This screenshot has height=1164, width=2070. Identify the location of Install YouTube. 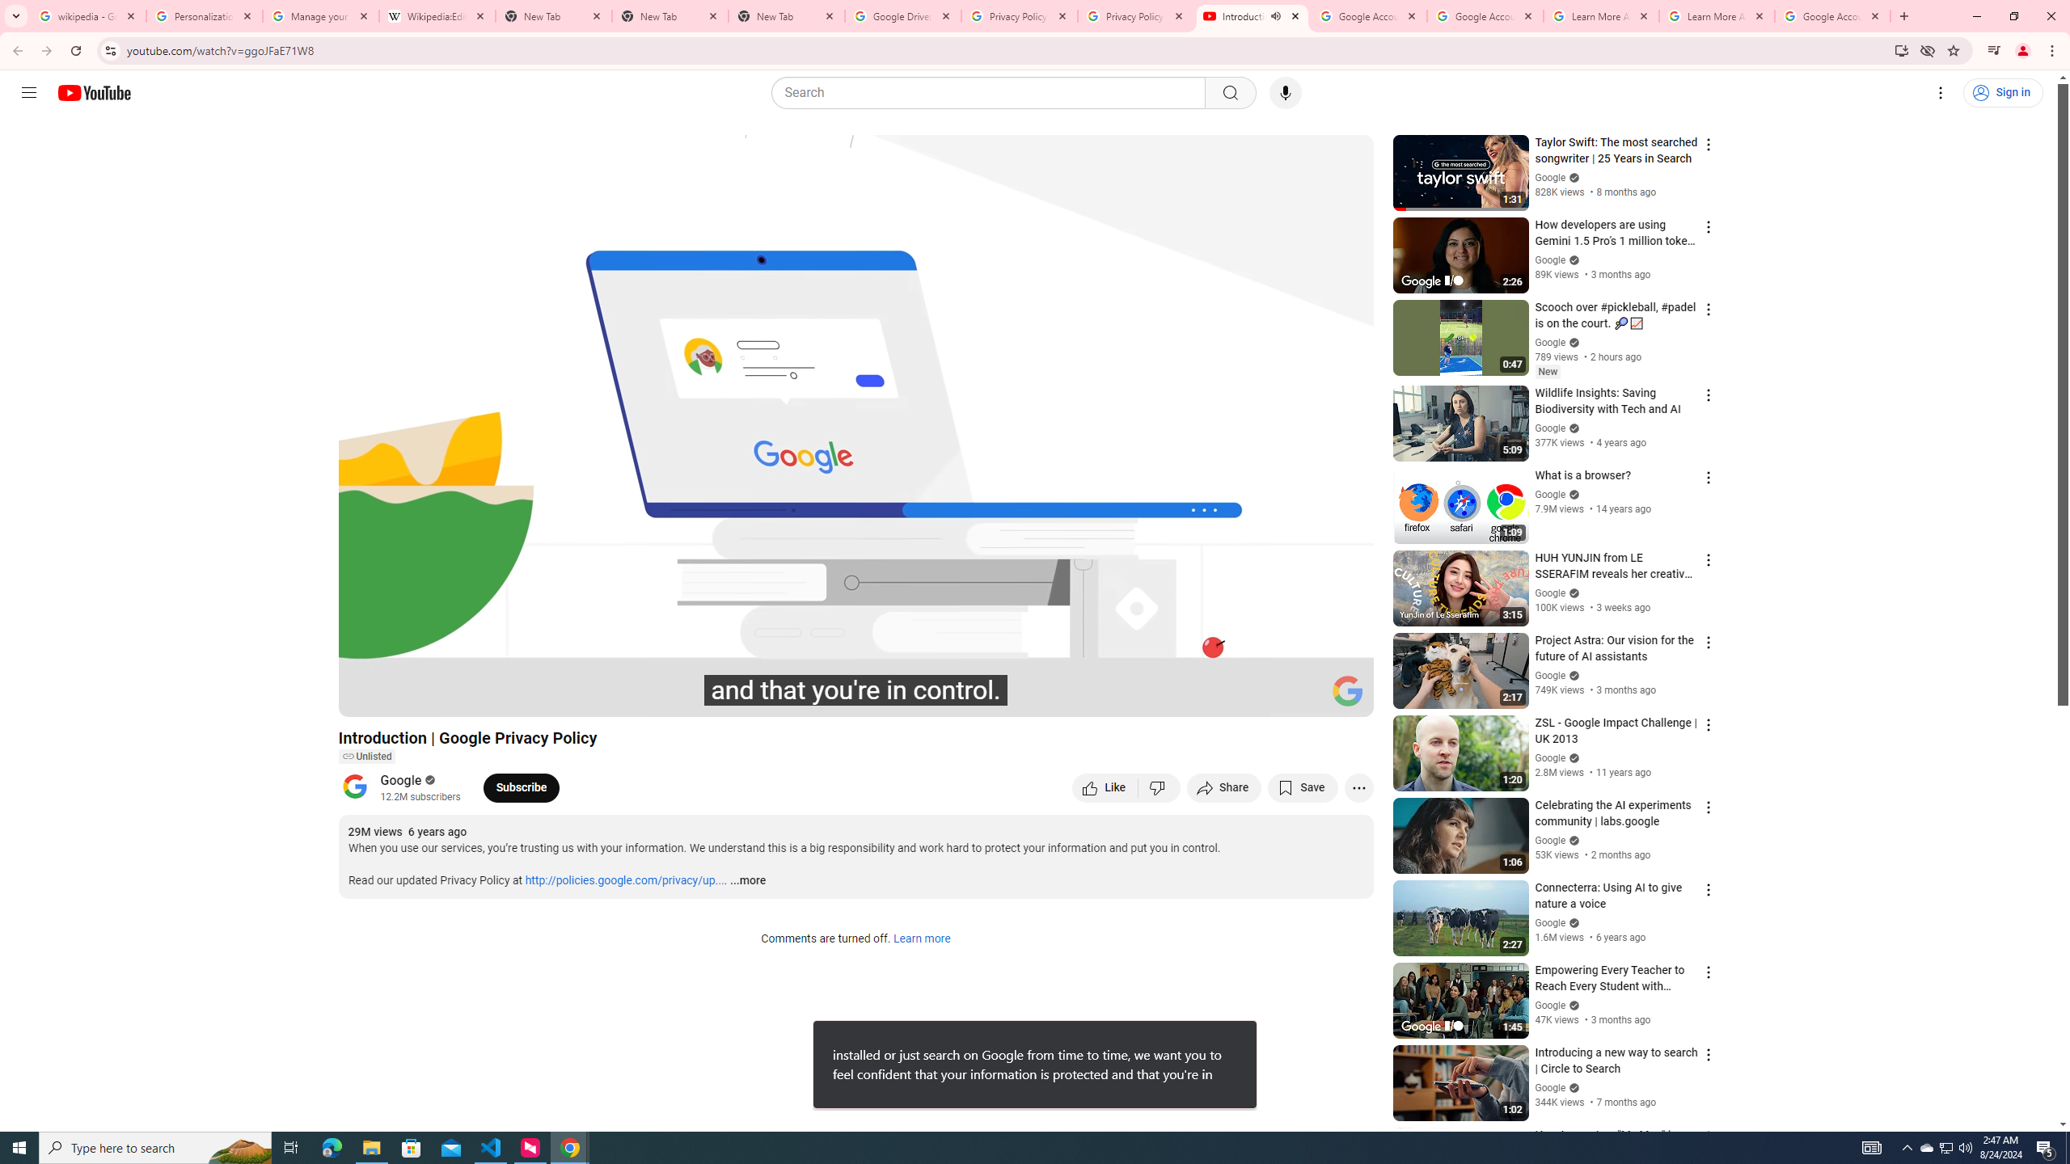
(1900, 50).